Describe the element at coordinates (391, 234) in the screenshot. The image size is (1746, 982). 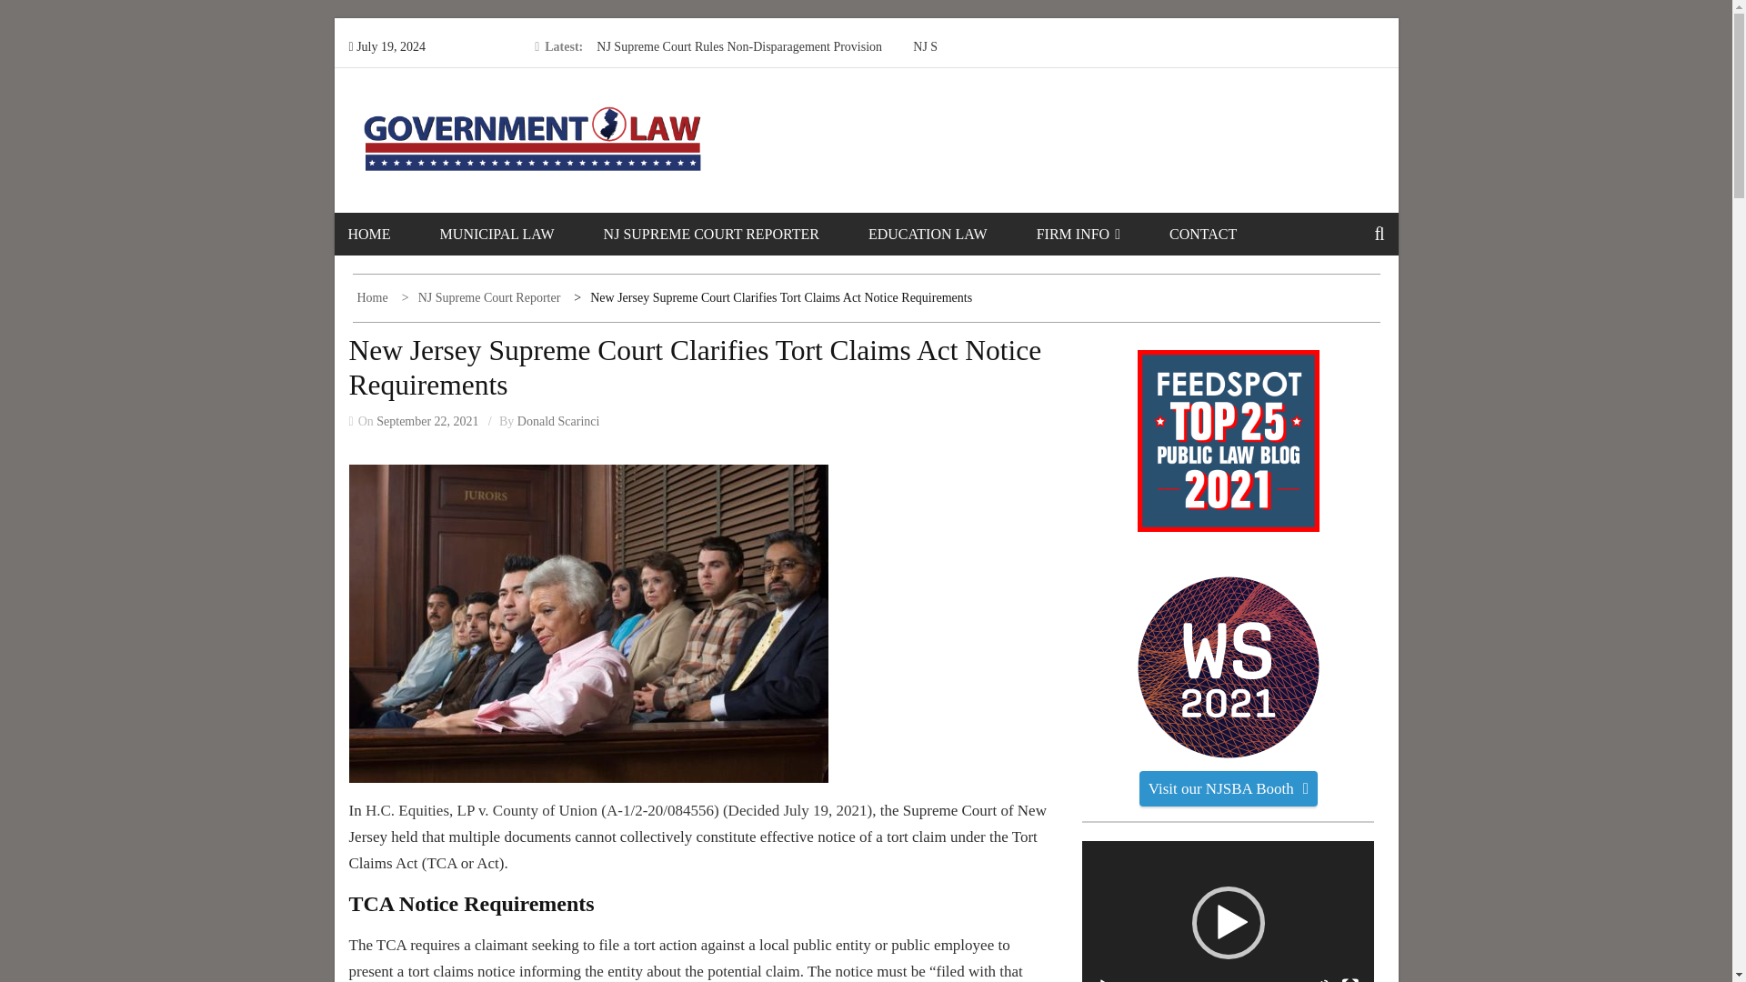
I see `HOME` at that location.